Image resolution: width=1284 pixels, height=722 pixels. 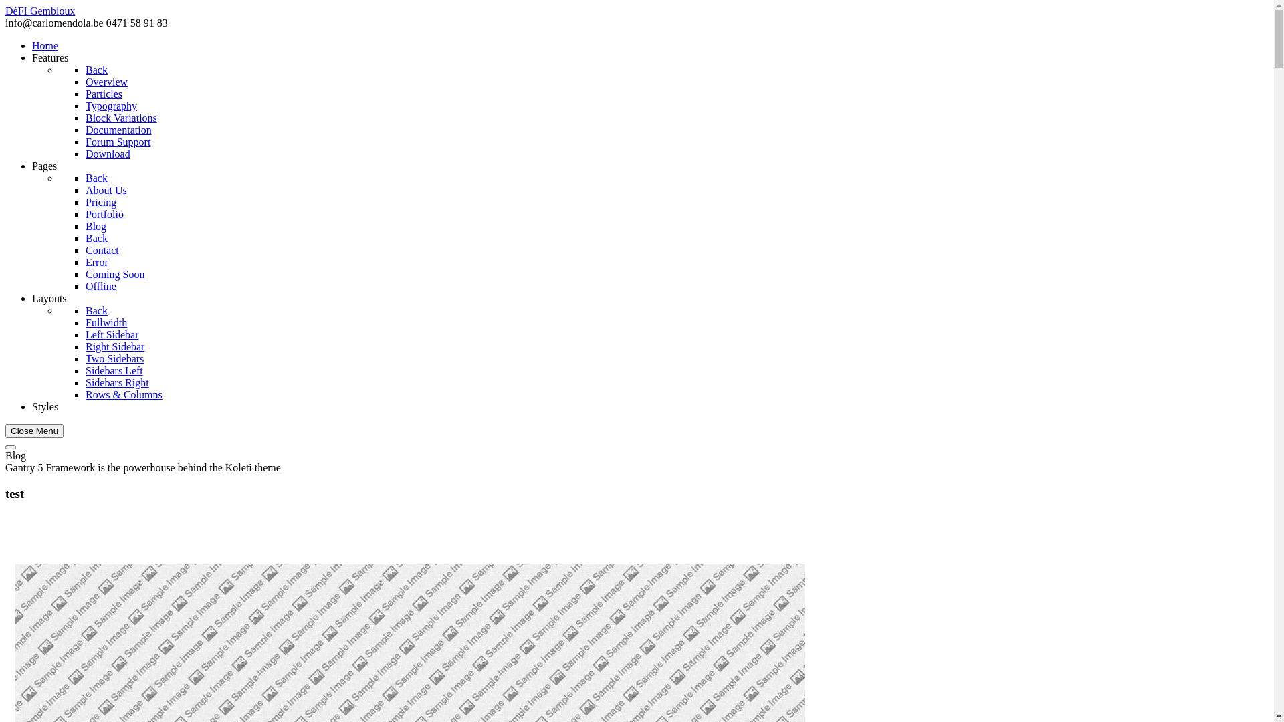 What do you see at coordinates (114, 370) in the screenshot?
I see `Sidebars Left` at bounding box center [114, 370].